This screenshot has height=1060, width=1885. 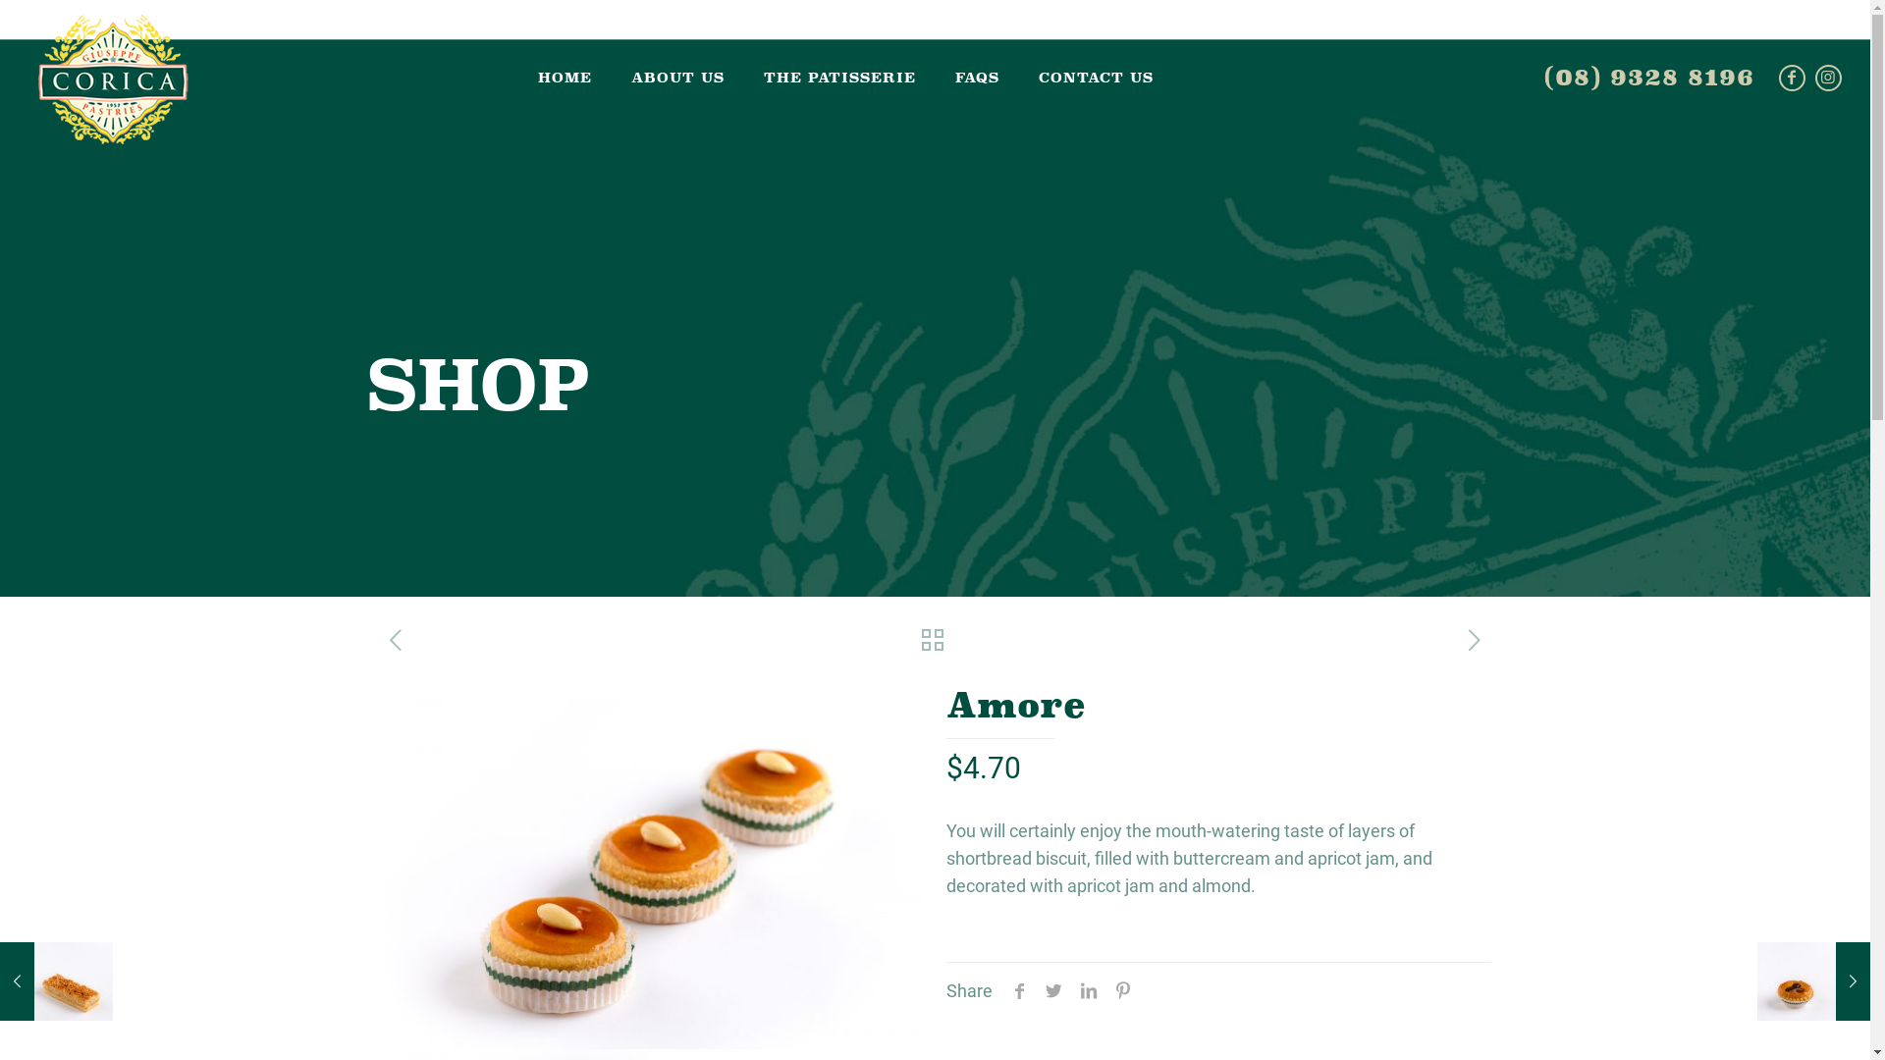 What do you see at coordinates (114, 51) in the screenshot?
I see `Corica Pastries` at bounding box center [114, 51].